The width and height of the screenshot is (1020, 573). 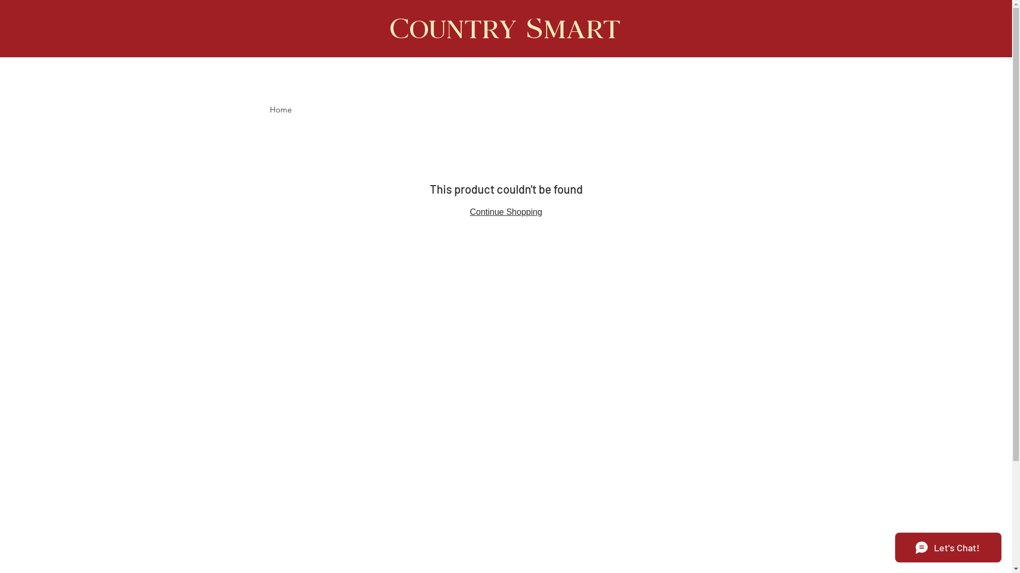 I want to click on Home, so click(x=280, y=109).